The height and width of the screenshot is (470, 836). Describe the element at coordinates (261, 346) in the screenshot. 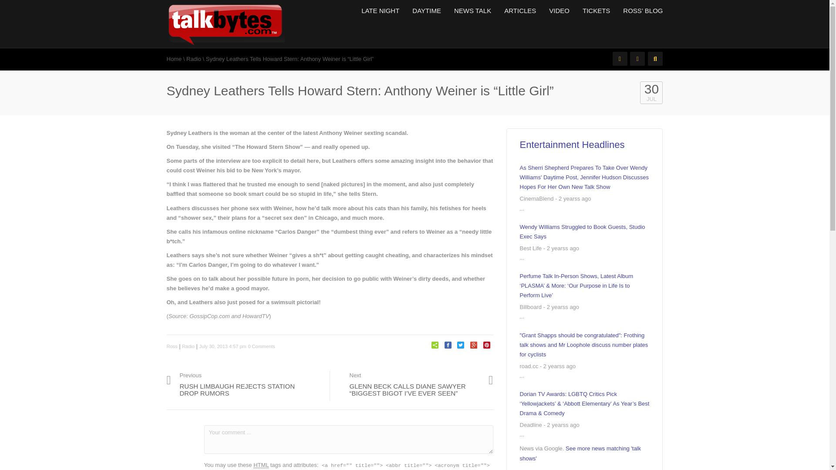

I see `Home` at that location.